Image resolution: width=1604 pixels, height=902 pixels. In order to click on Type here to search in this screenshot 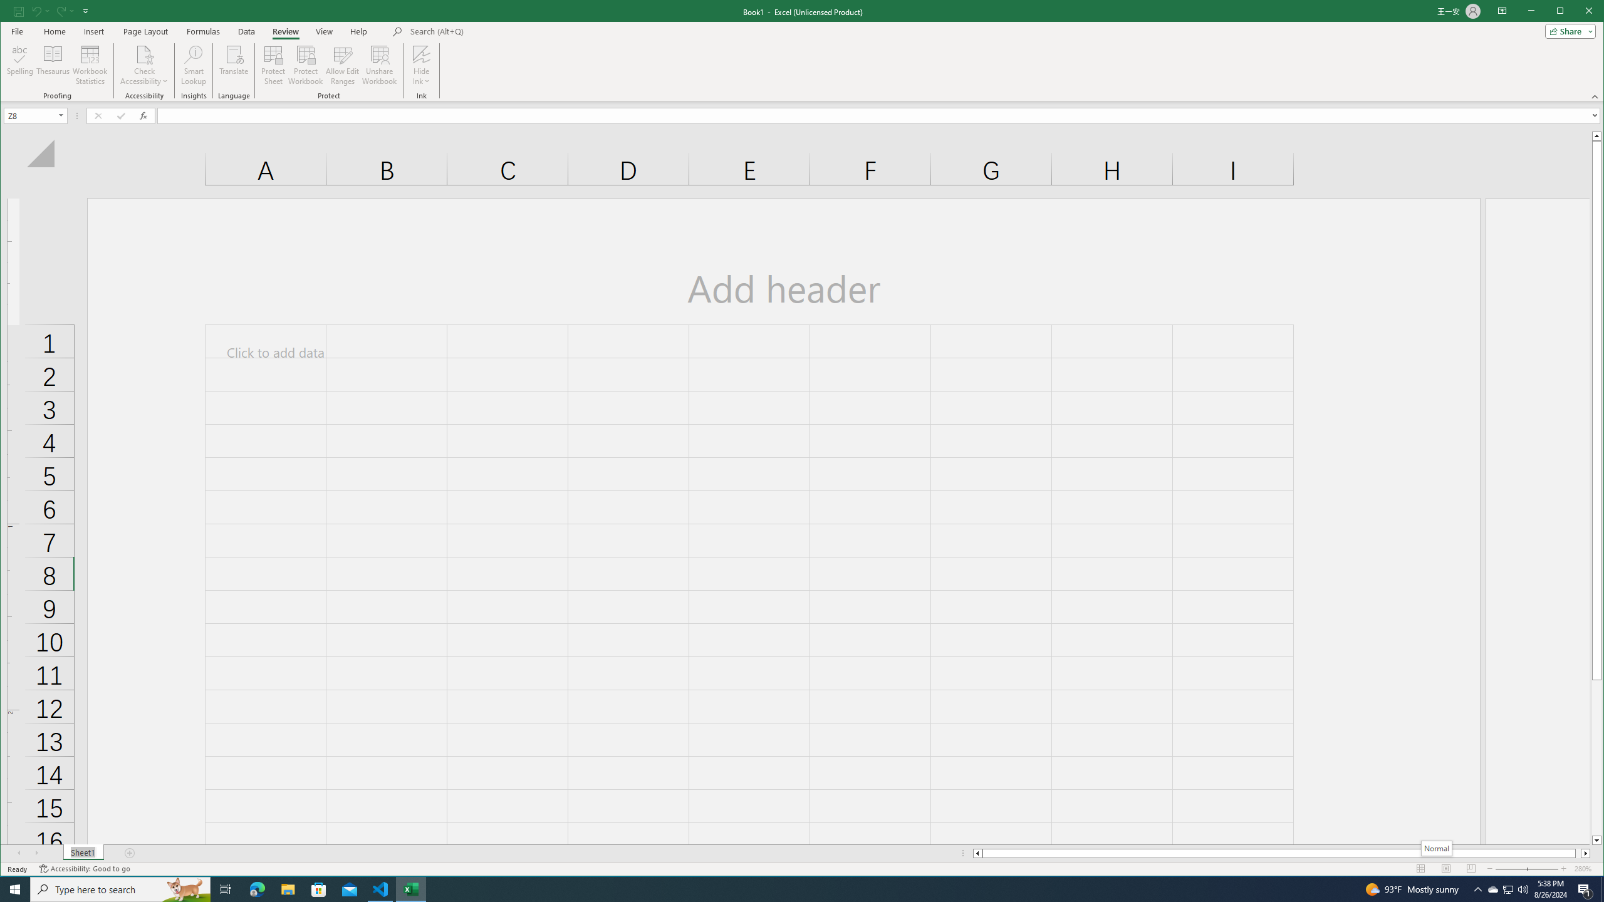, I will do `click(246, 31)`.